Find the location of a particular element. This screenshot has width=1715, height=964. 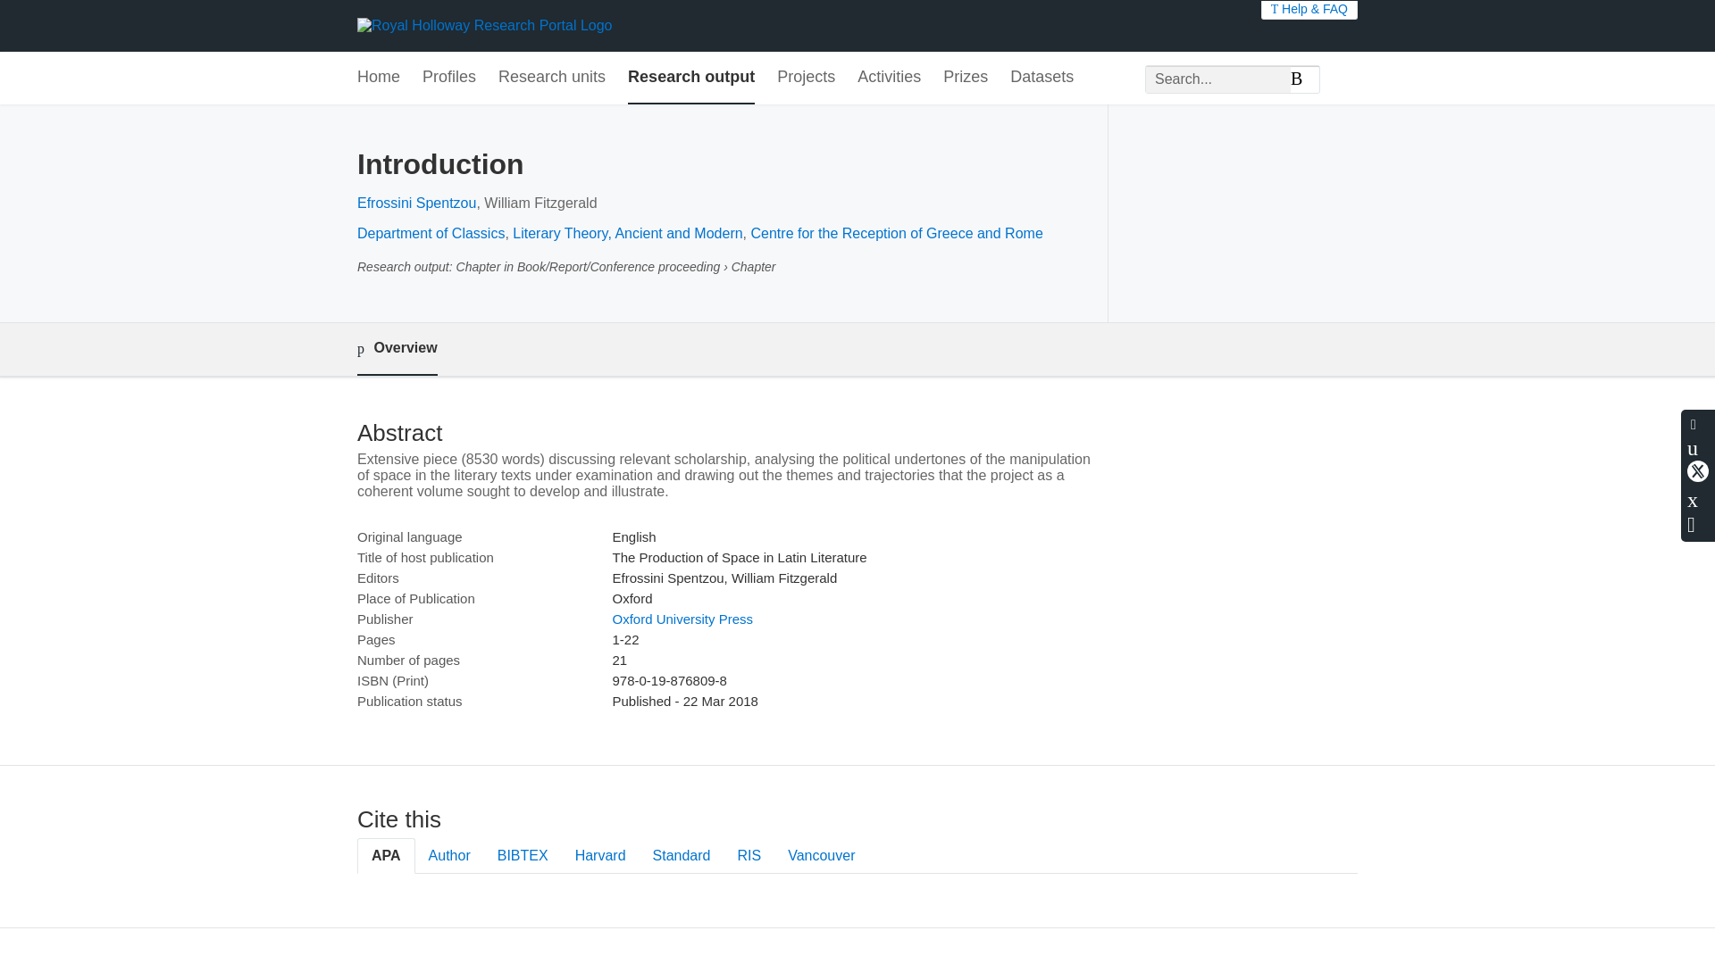

Department of Classics is located at coordinates (431, 233).